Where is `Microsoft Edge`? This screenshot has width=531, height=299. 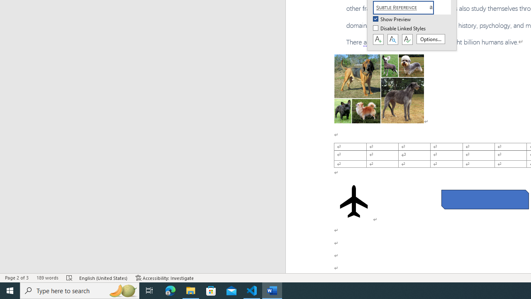 Microsoft Edge is located at coordinates (171, 291).